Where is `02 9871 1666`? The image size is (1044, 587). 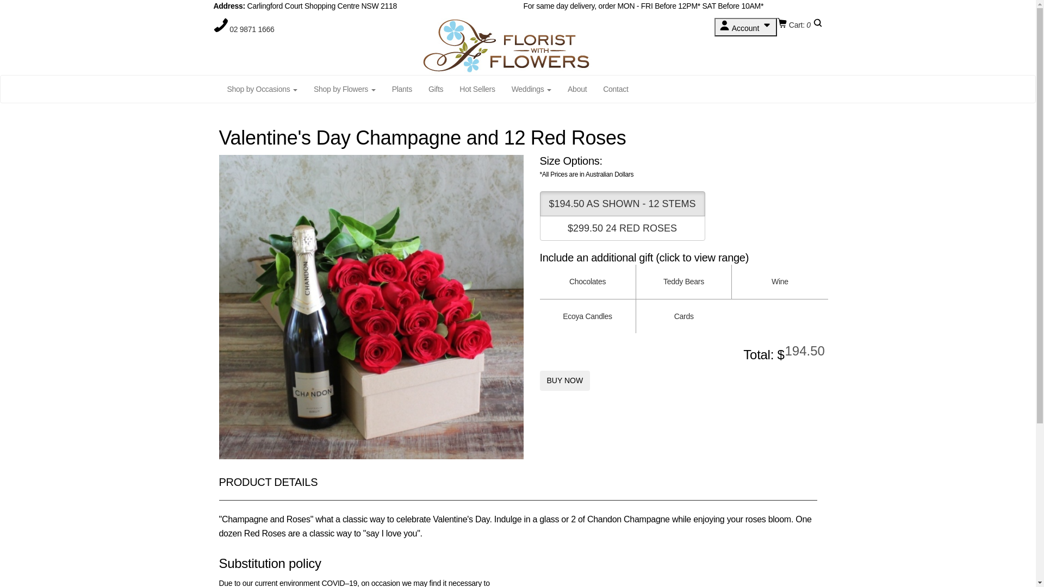
02 9871 1666 is located at coordinates (252, 29).